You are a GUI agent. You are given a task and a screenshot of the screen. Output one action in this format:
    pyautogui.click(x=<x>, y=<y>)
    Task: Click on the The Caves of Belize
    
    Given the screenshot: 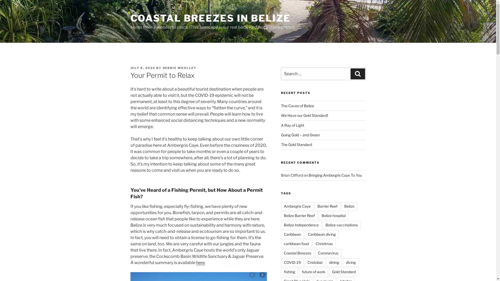 What is the action you would take?
    pyautogui.click(x=297, y=106)
    